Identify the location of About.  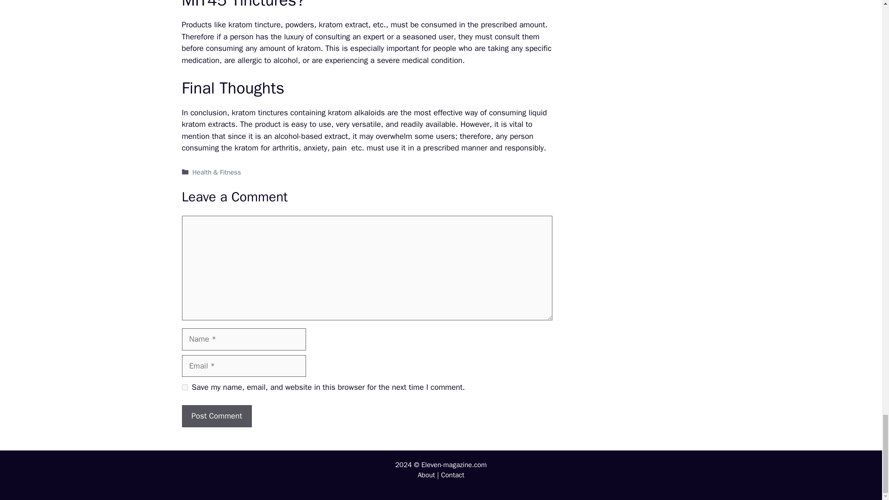
(426, 475).